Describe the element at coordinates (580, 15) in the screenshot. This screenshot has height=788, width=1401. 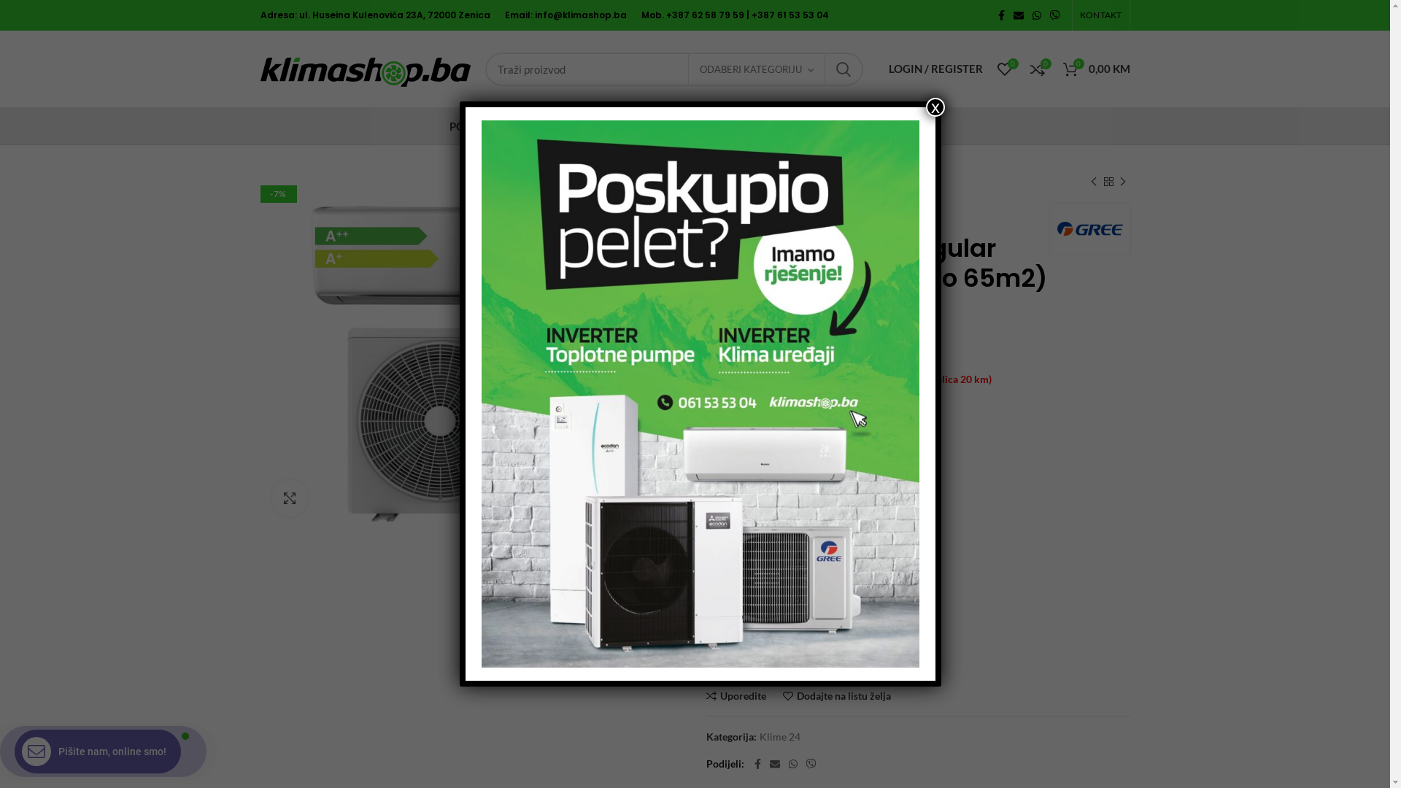
I see `info@klimashop.ba` at that location.